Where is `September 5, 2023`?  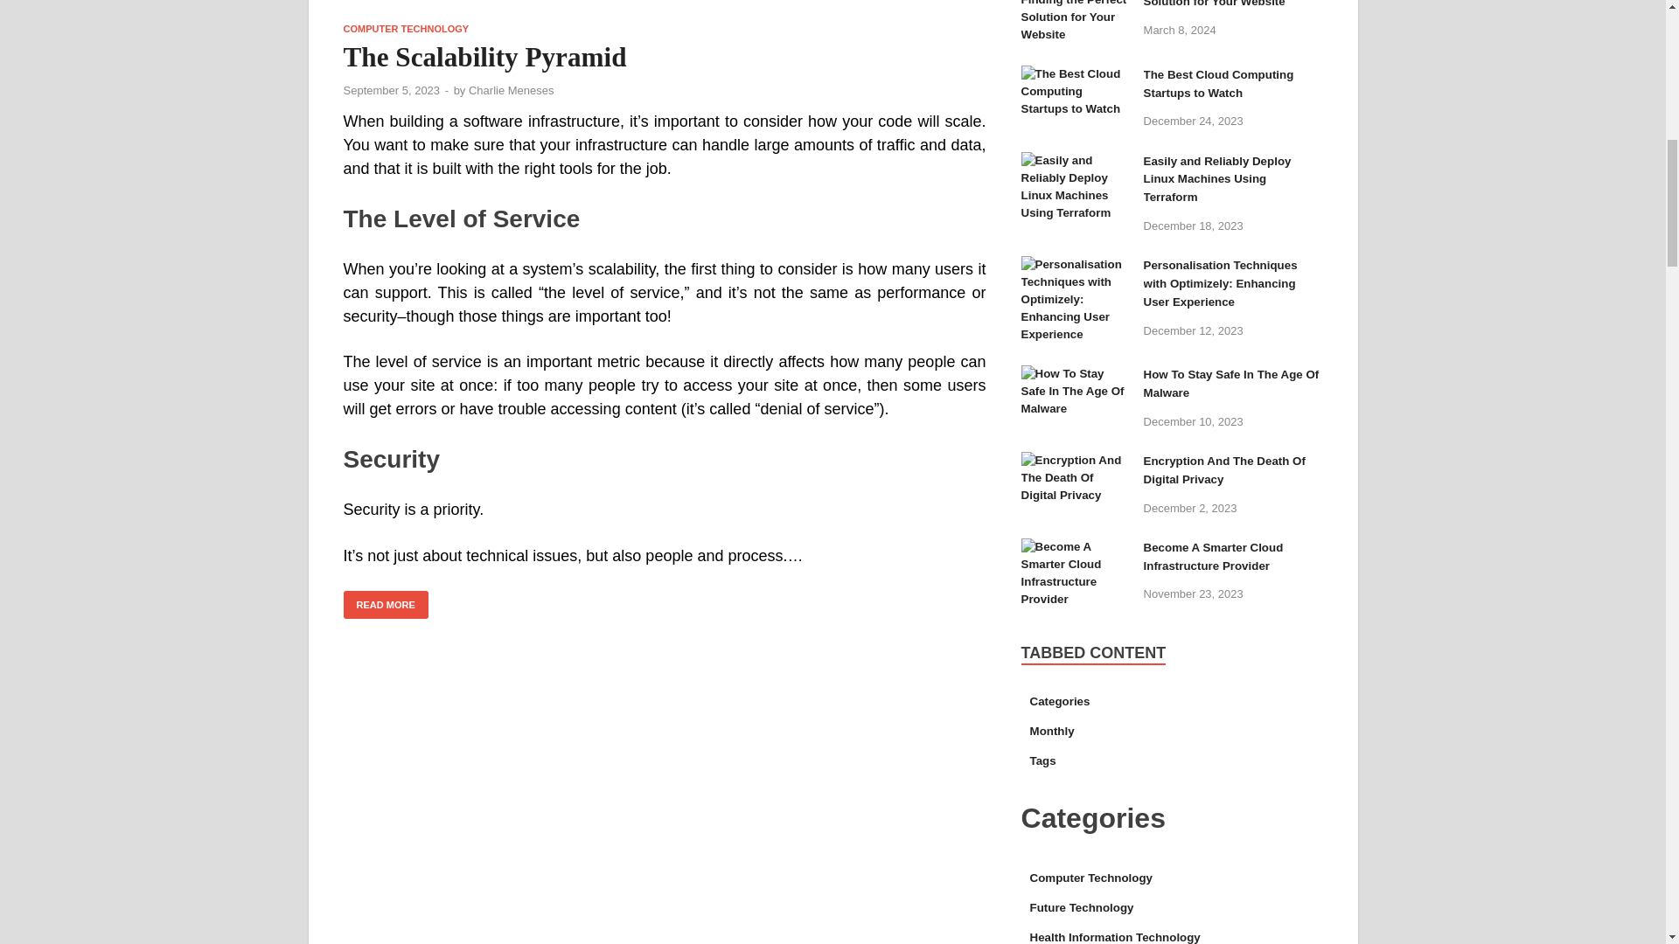
September 5, 2023 is located at coordinates (391, 91).